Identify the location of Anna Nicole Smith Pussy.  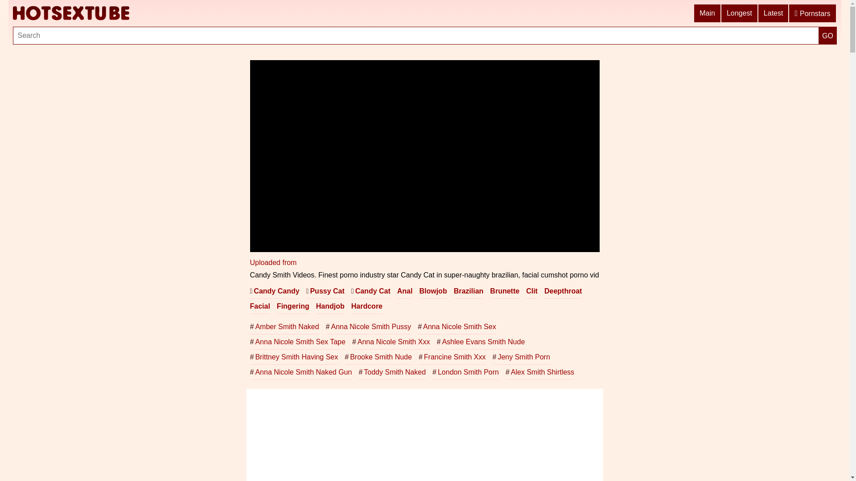
(369, 327).